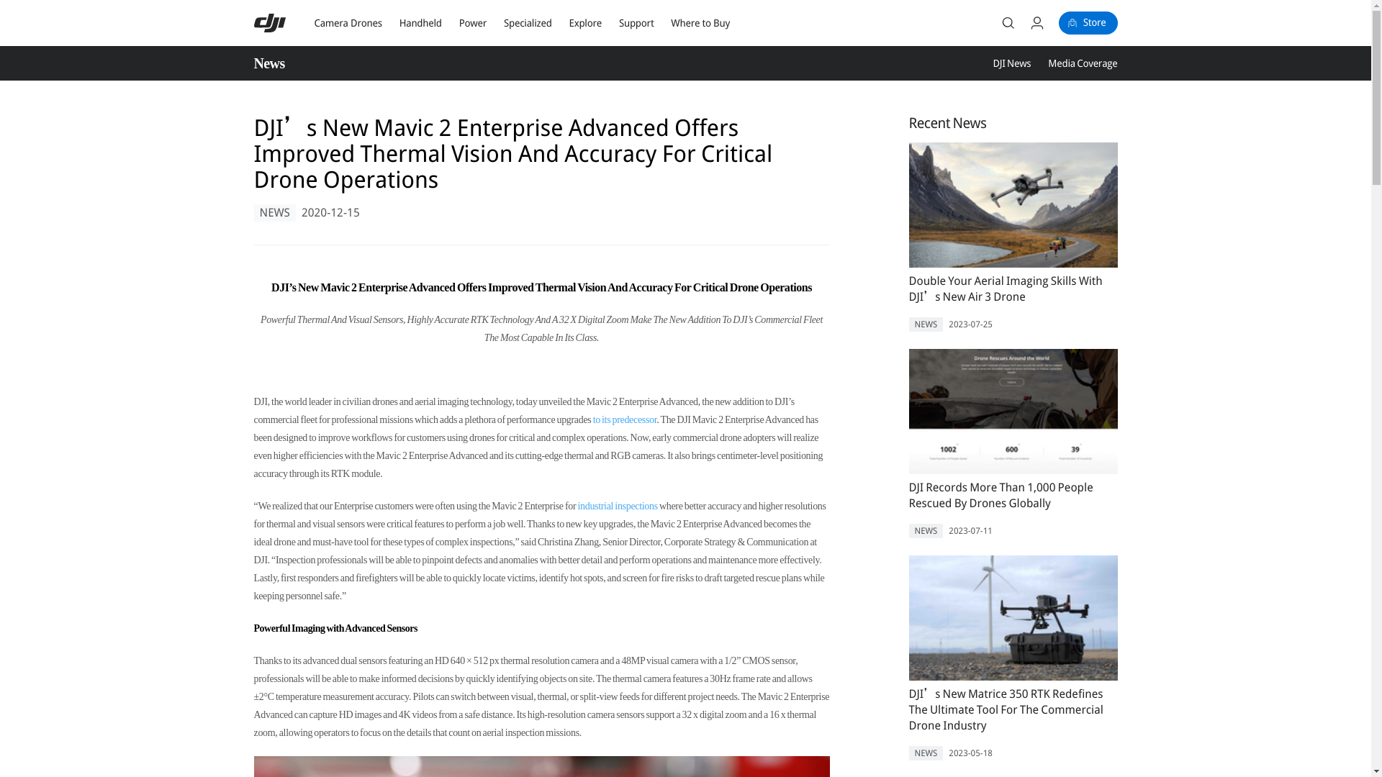  I want to click on Where to Buy, so click(700, 23).